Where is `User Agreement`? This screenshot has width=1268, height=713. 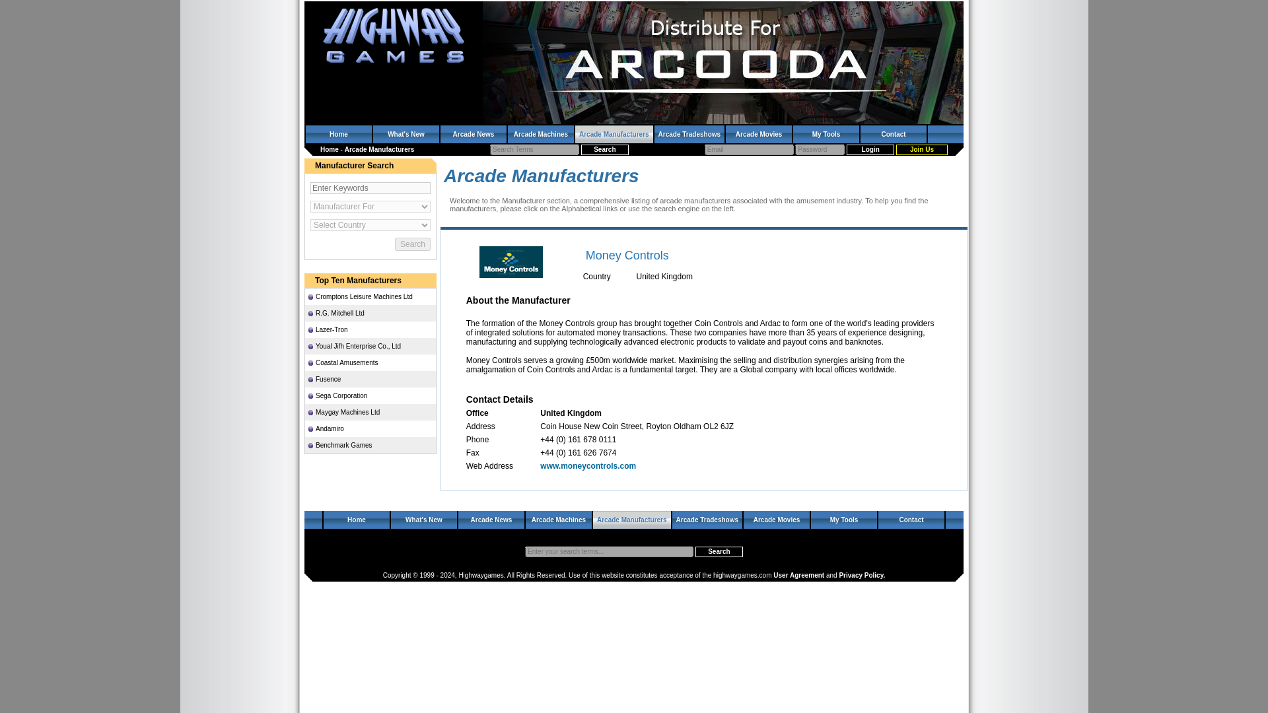 User Agreement is located at coordinates (799, 575).